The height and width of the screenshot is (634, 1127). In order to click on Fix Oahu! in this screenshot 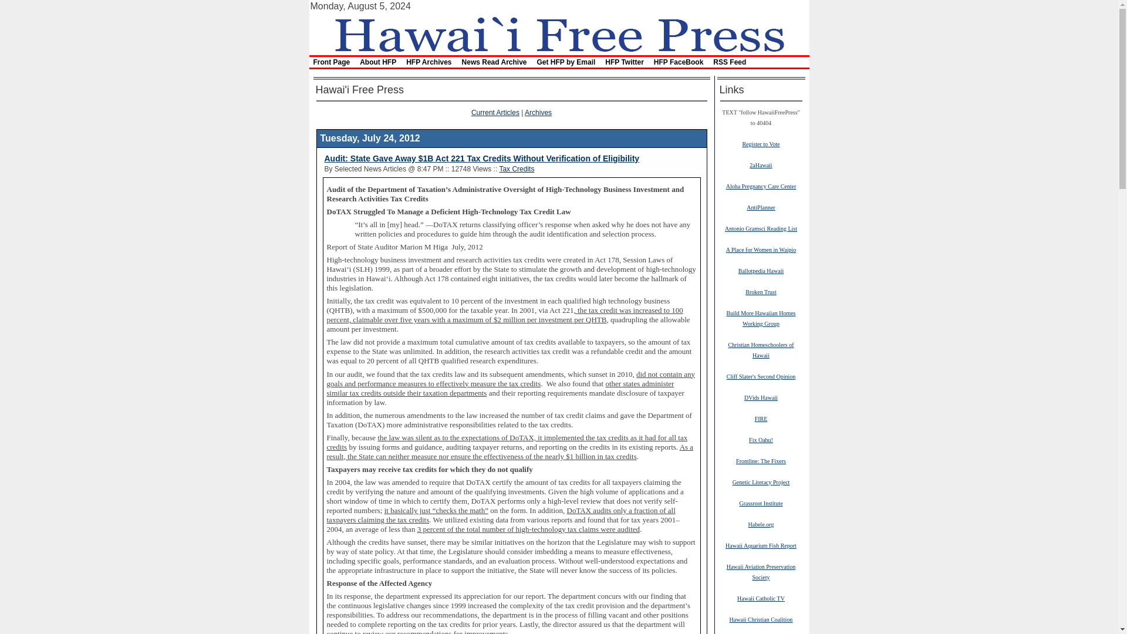, I will do `click(761, 439)`.